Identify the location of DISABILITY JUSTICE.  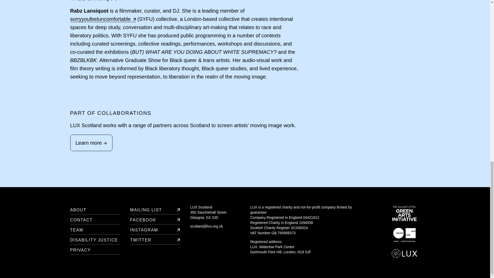
(95, 239).